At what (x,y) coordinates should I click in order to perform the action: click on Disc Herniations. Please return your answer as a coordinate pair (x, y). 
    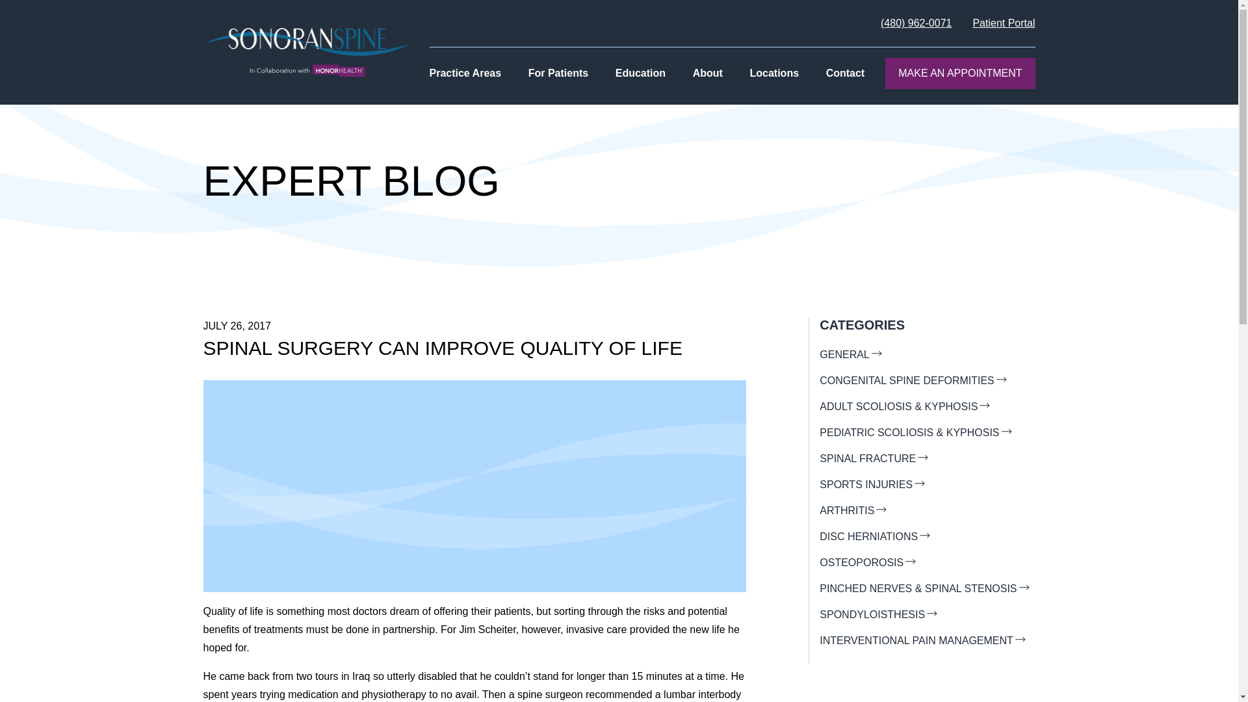
    Looking at the image, I should click on (754, 86).